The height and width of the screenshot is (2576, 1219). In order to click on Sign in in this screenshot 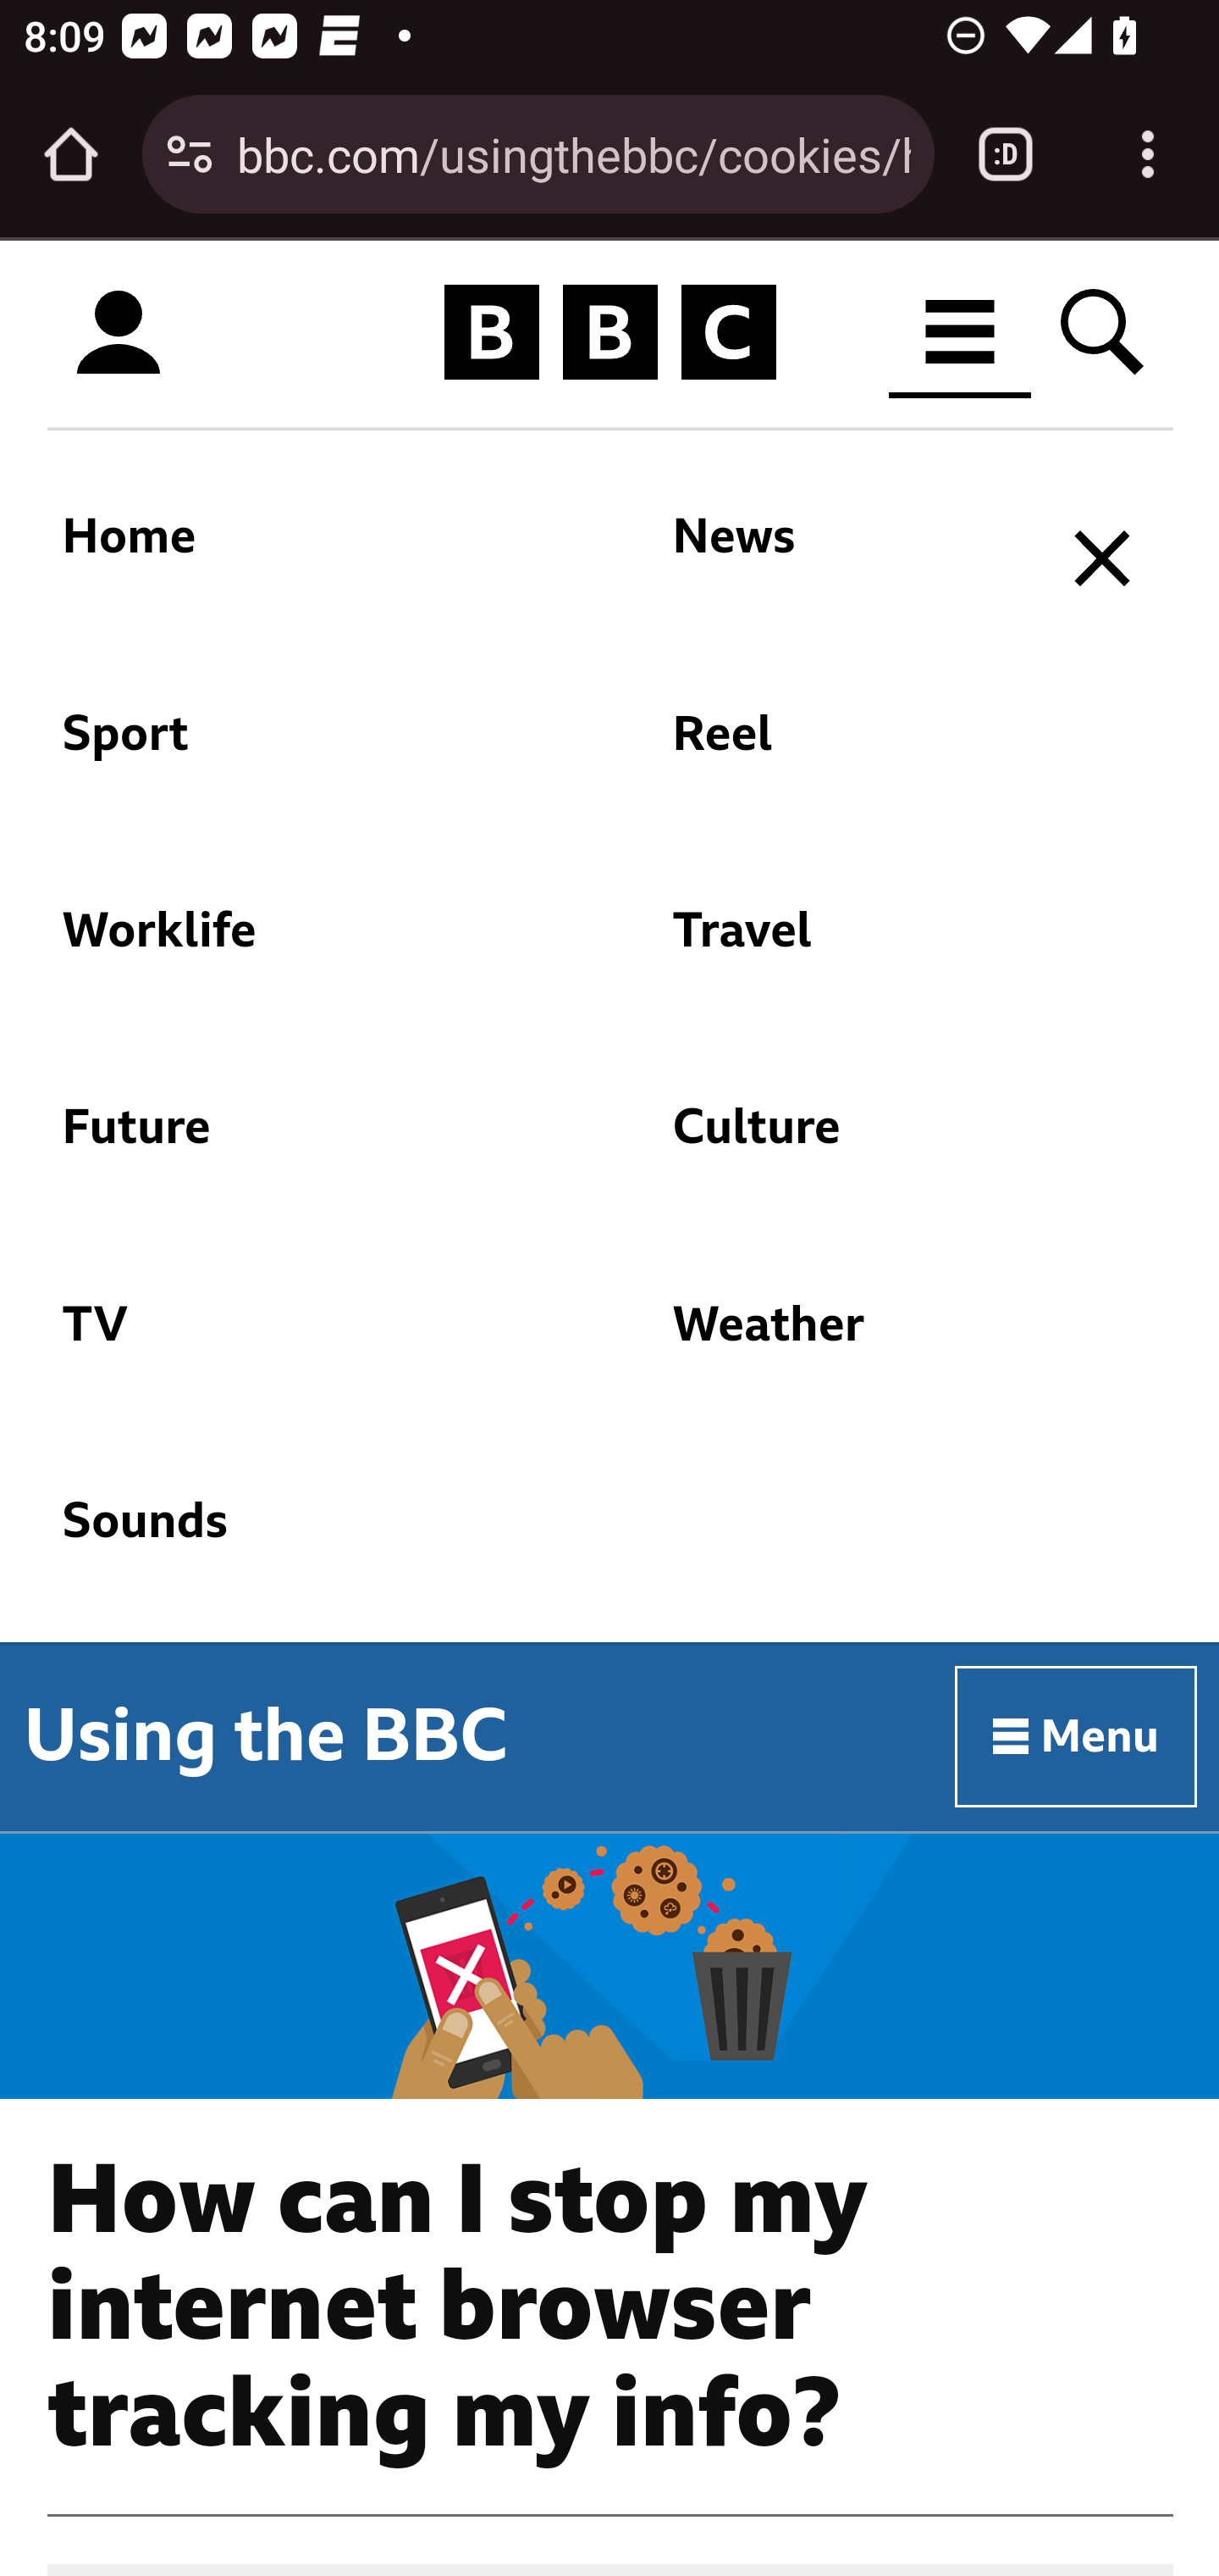, I will do `click(119, 333)`.